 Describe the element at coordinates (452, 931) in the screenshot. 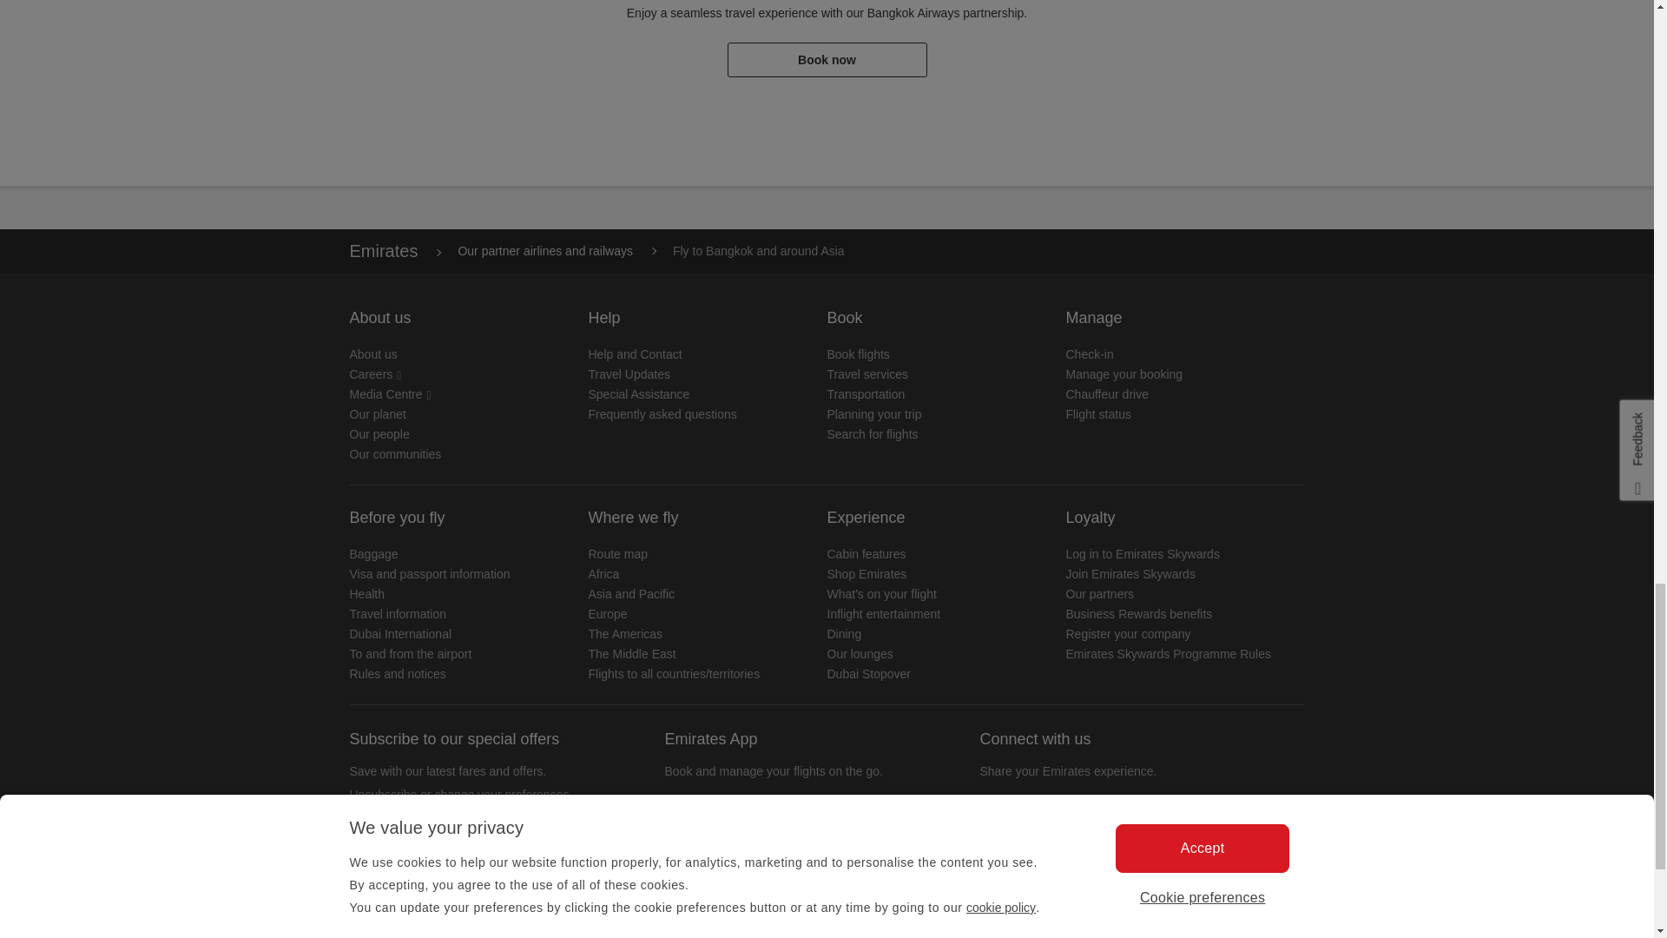

I see `World Class Airline APEX Official Airline Ratings` at that location.